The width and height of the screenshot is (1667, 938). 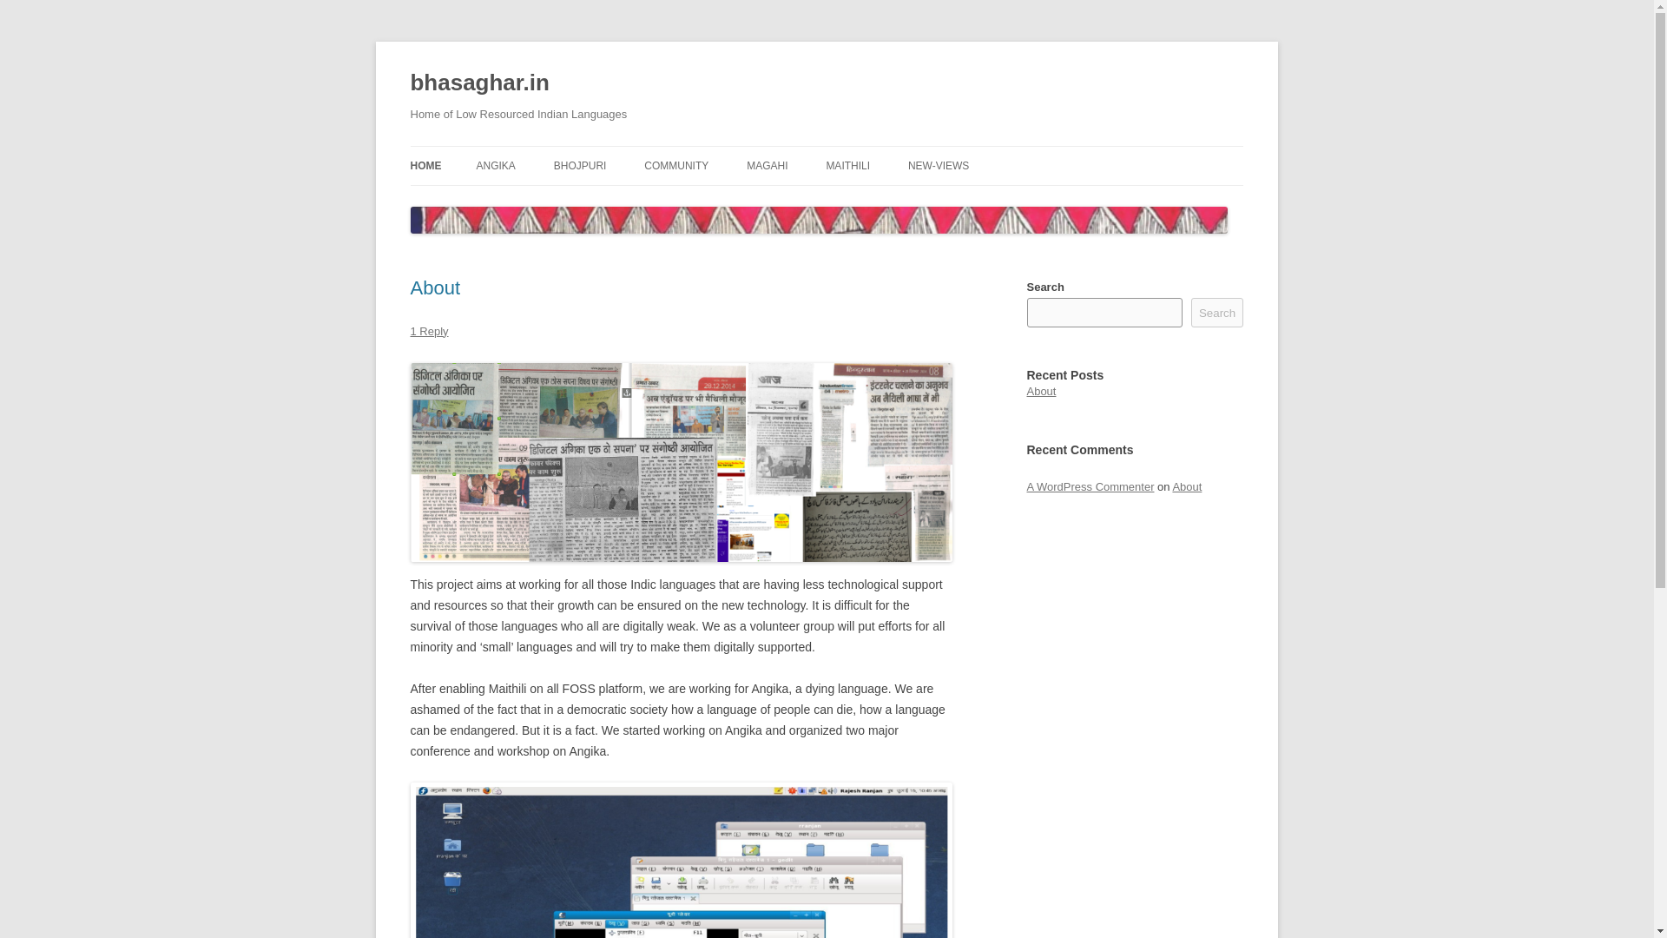 What do you see at coordinates (1040, 391) in the screenshot?
I see `About` at bounding box center [1040, 391].